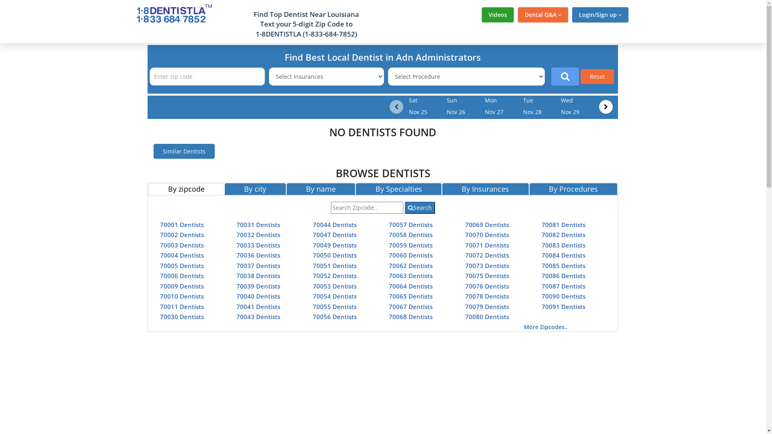 This screenshot has width=772, height=434. I want to click on 70044 Dentists, so click(335, 224).